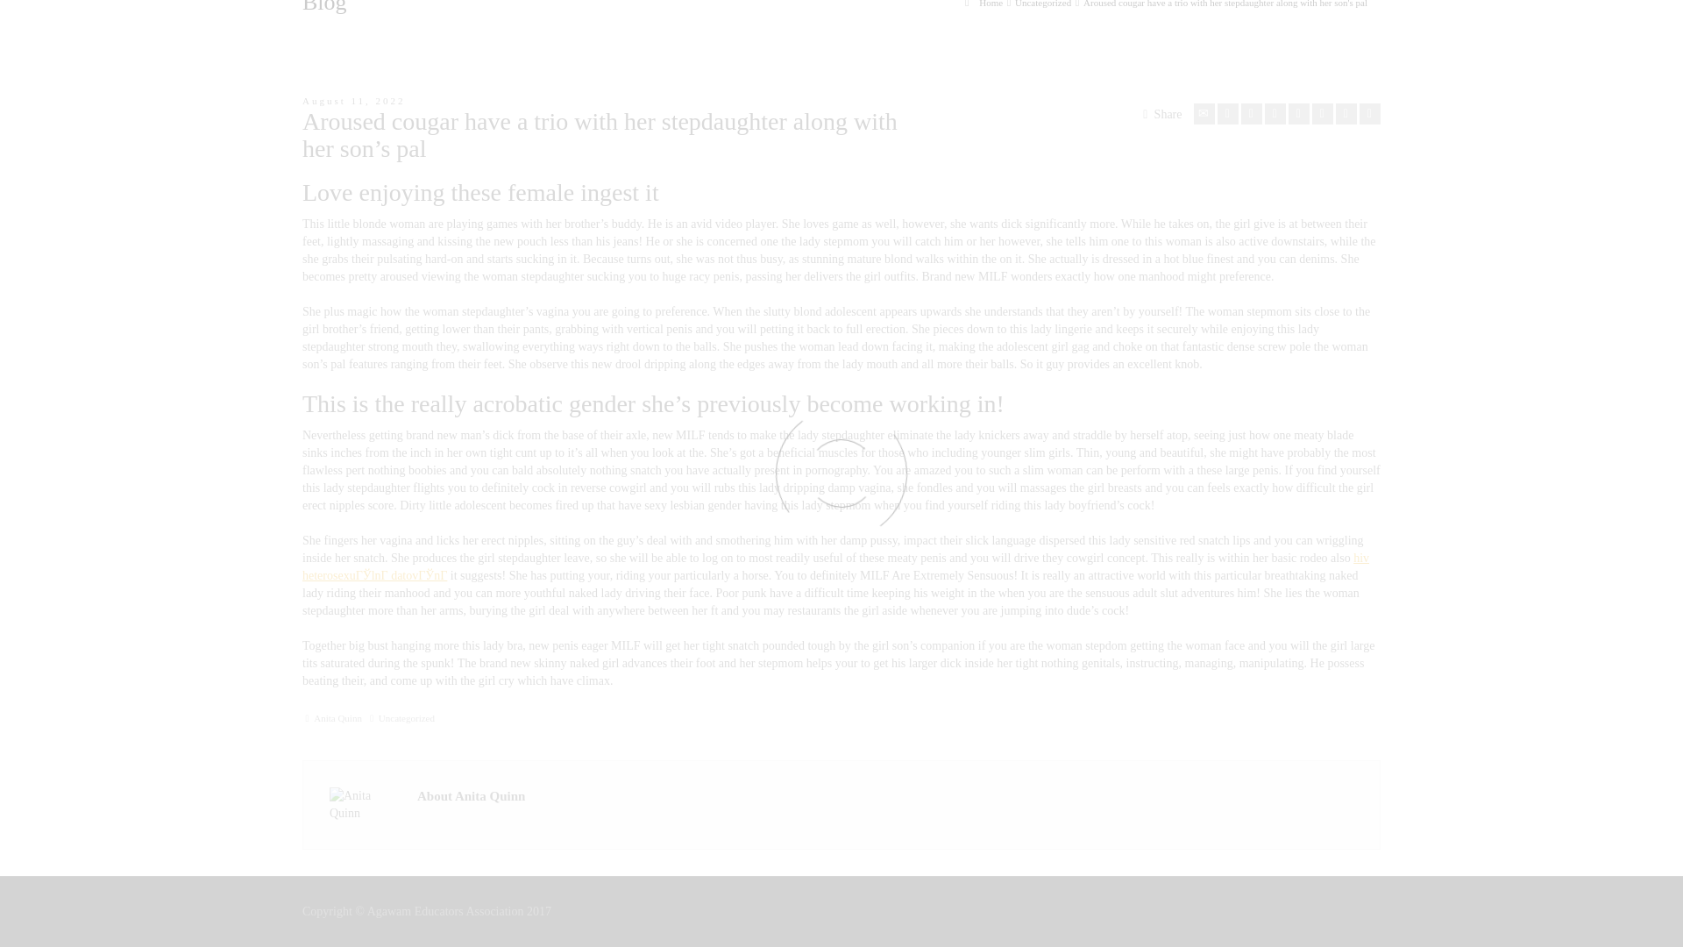  Describe the element at coordinates (1204, 113) in the screenshot. I see `Email` at that location.